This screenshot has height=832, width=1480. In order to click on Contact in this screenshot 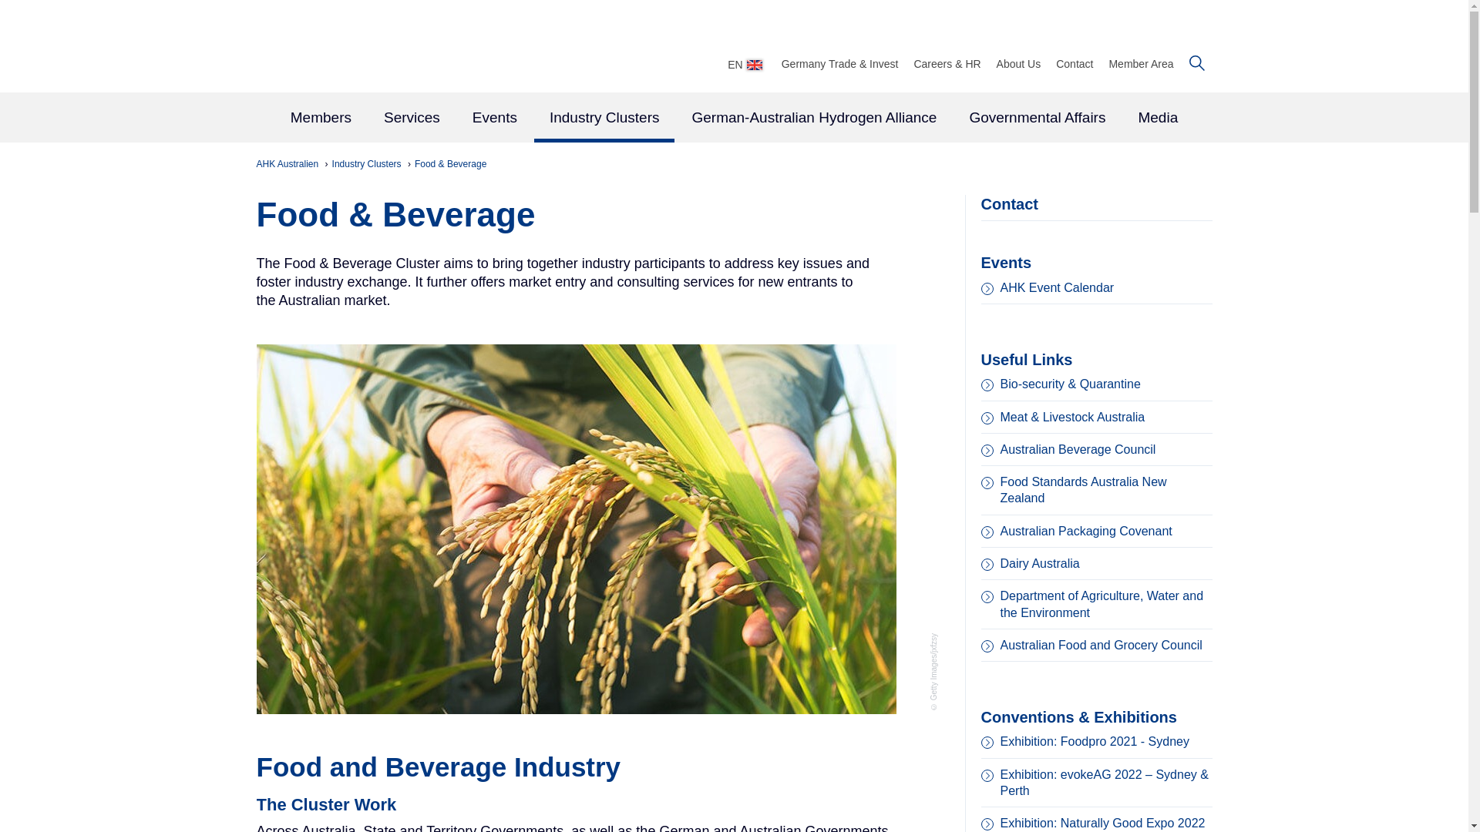, I will do `click(1075, 63)`.